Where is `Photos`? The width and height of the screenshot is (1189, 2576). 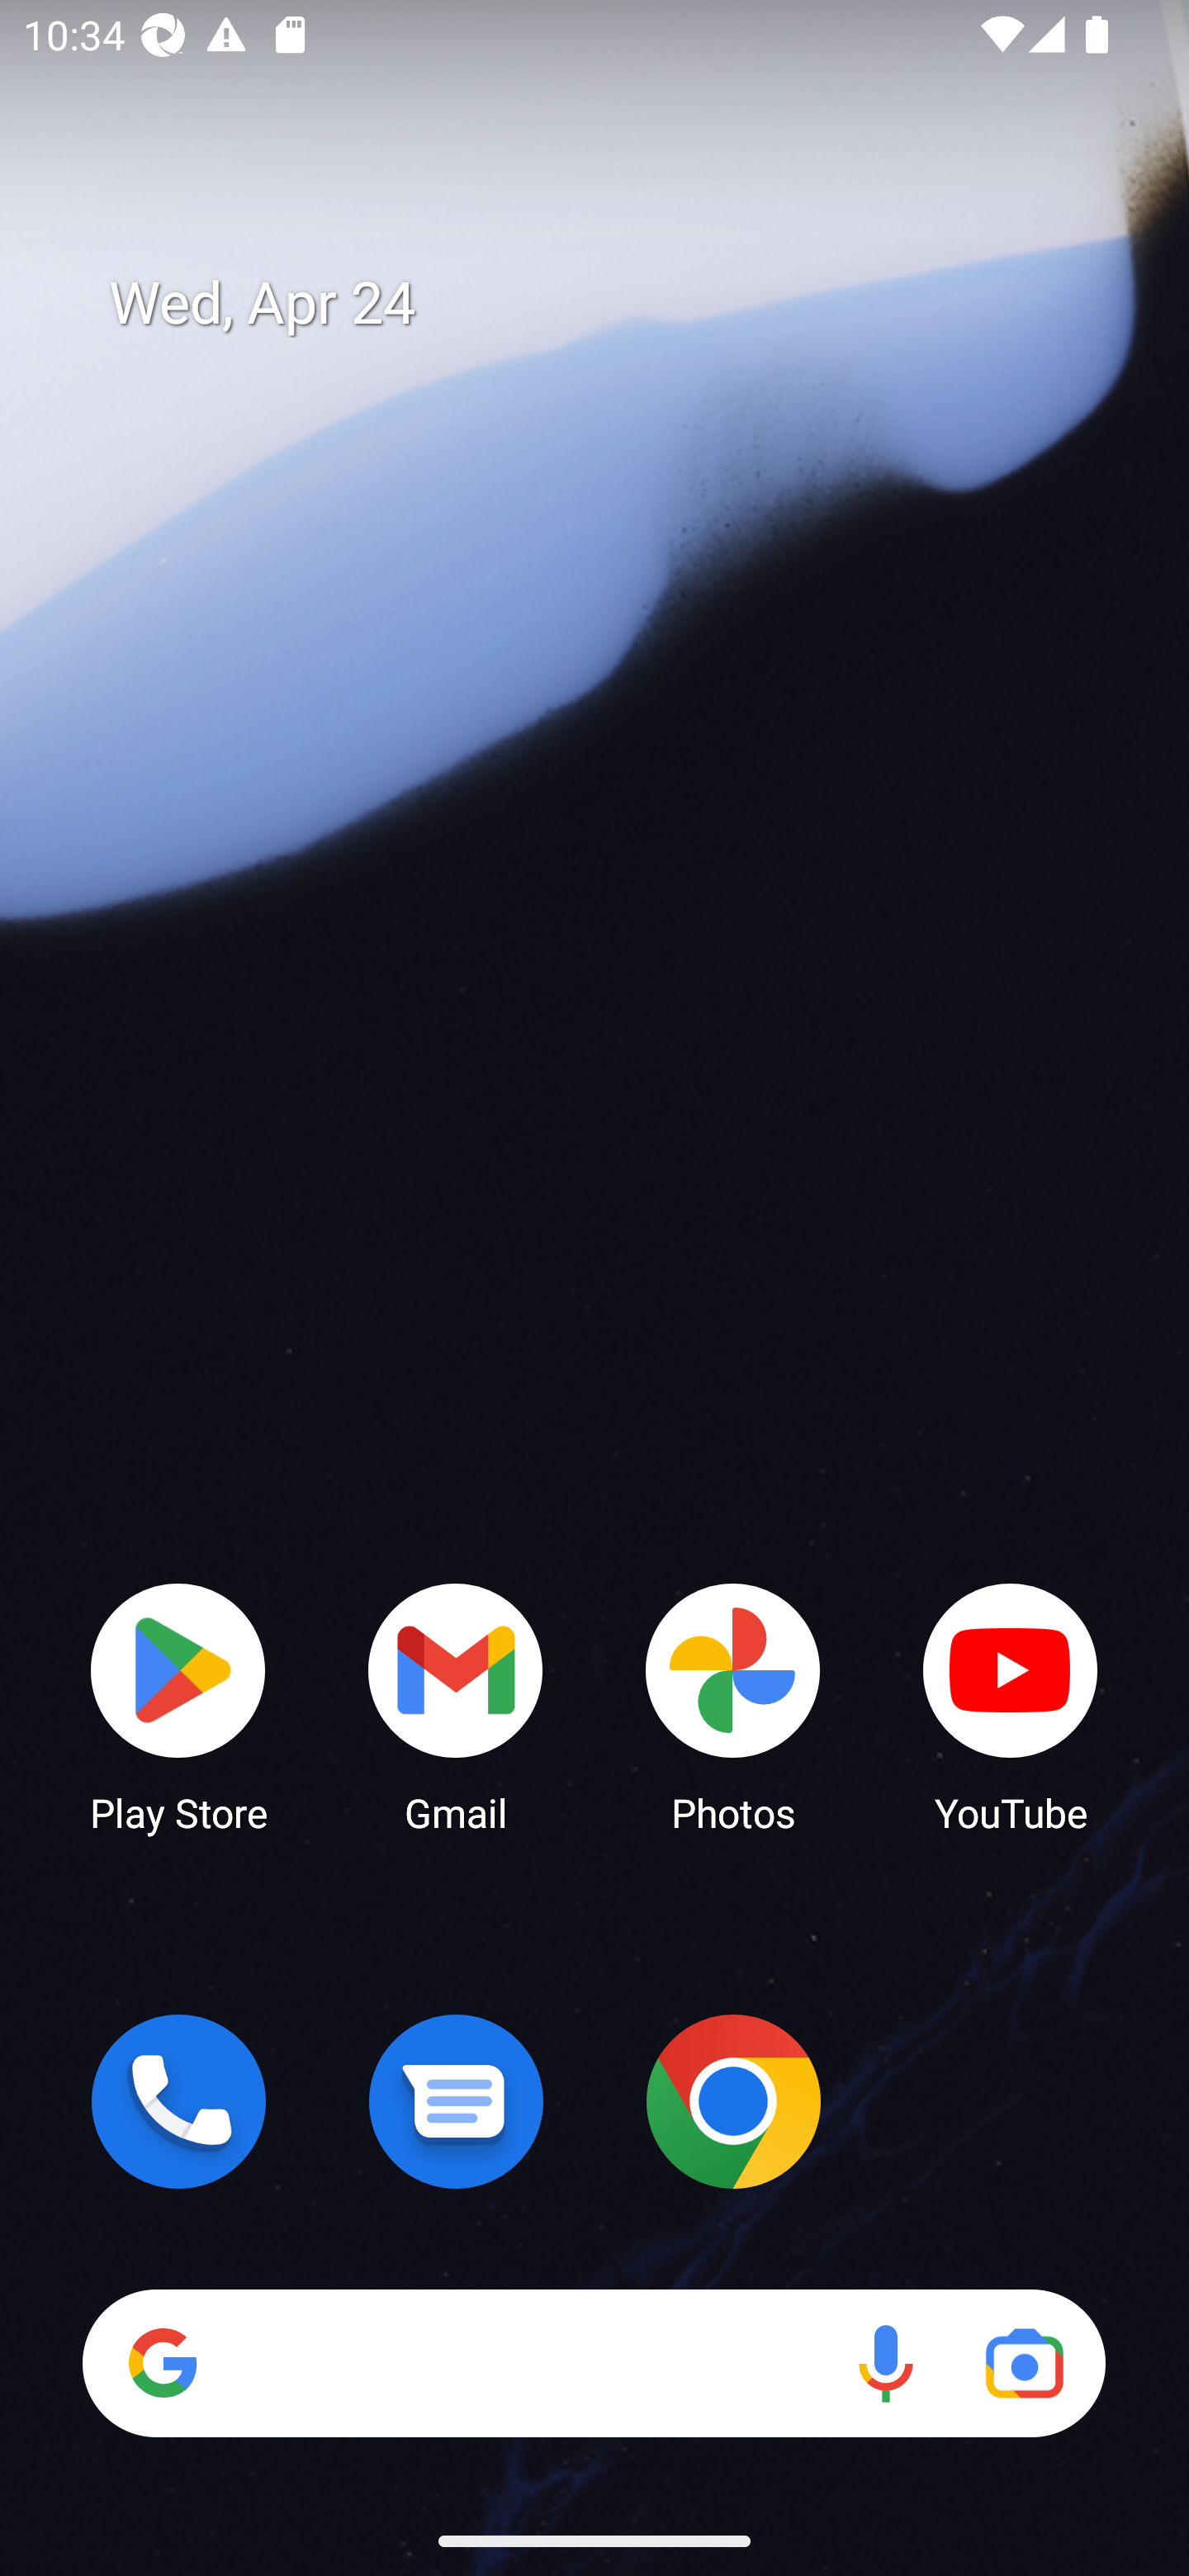
Photos is located at coordinates (733, 1706).